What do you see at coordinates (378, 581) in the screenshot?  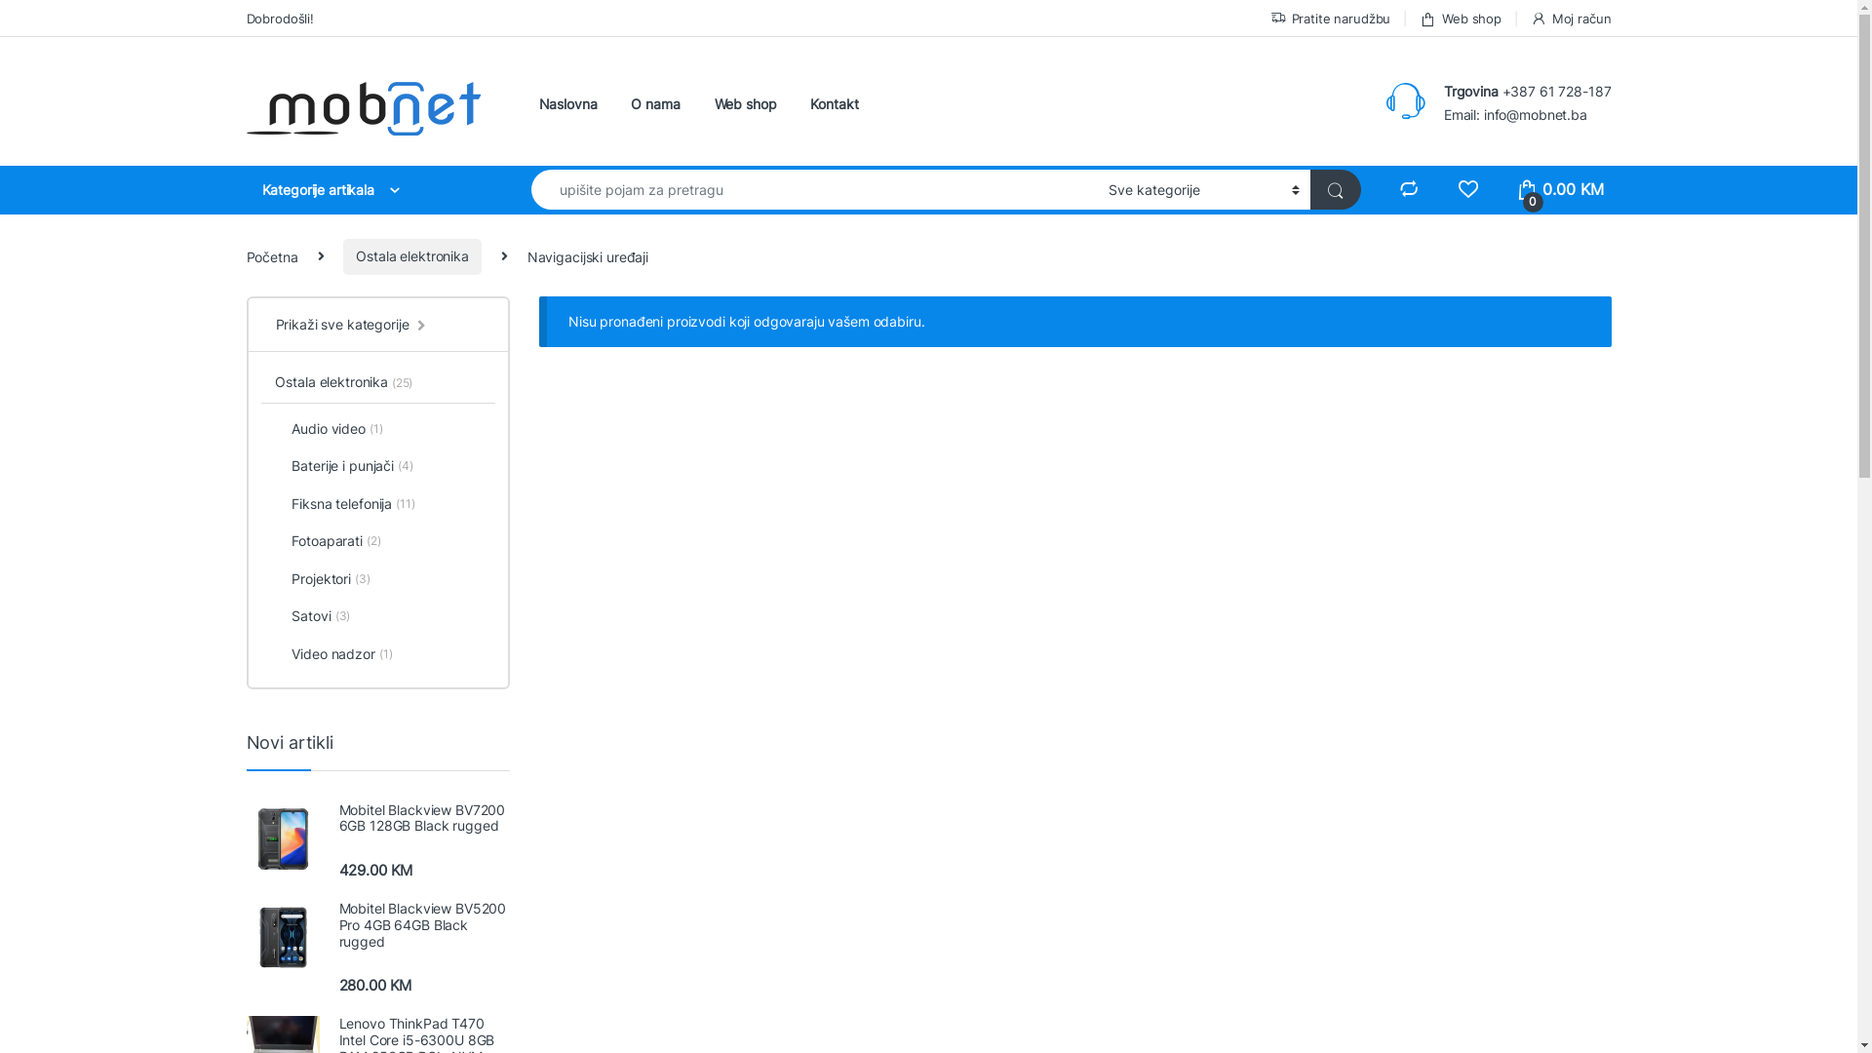 I see `Projektori
(3)` at bounding box center [378, 581].